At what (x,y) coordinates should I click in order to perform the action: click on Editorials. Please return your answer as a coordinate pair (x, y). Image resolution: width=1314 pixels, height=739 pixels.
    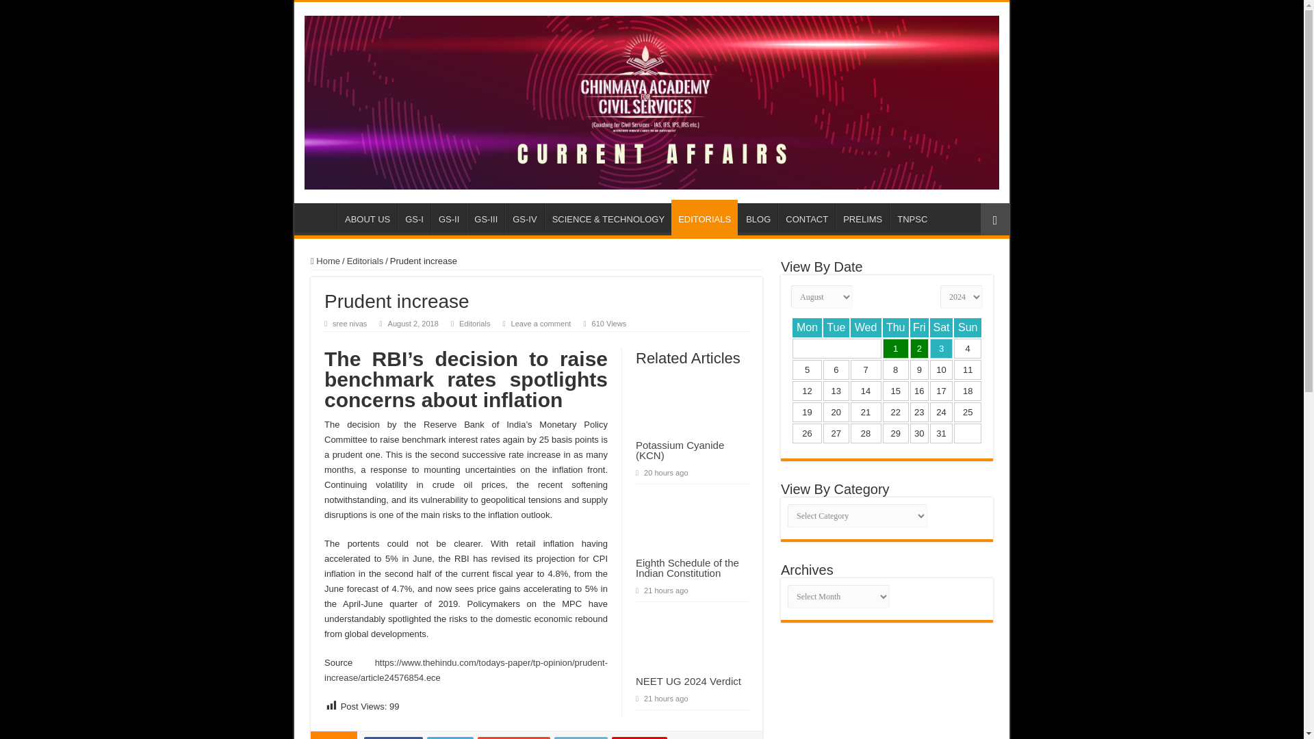
    Looking at the image, I should click on (474, 323).